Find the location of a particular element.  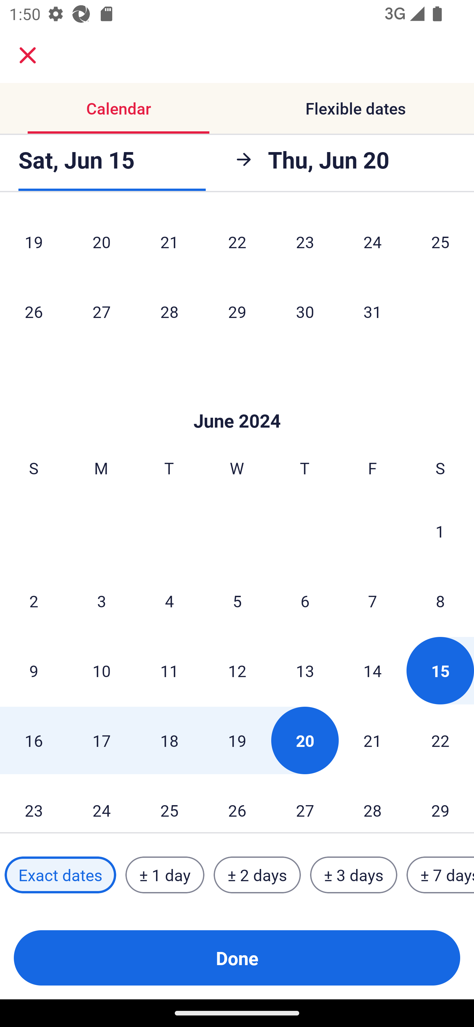

25 Tuesday, June 25, 2024 is located at coordinates (169, 804).